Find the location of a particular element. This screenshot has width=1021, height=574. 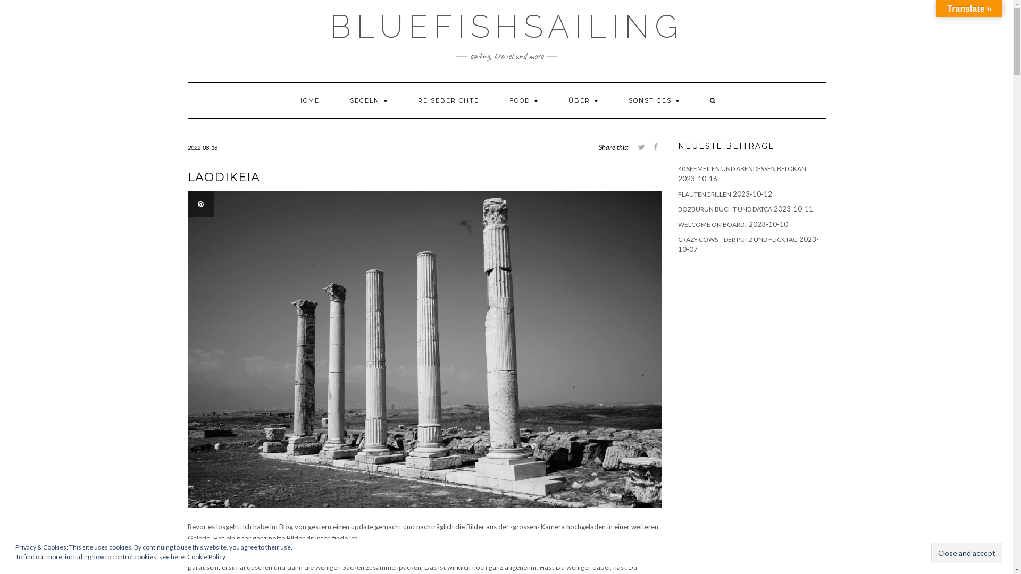

Cookie Policy is located at coordinates (206, 557).